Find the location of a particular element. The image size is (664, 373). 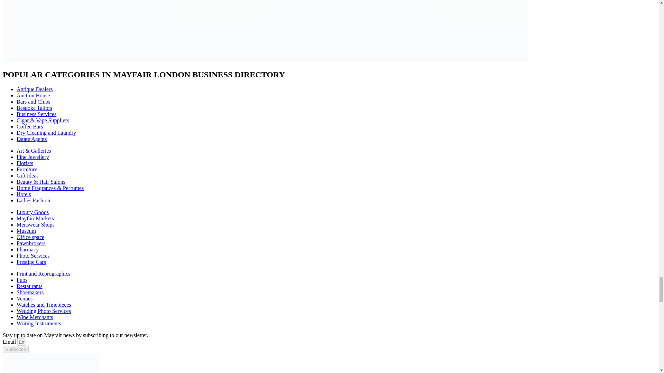

Logo-Light.png is located at coordinates (51, 363).